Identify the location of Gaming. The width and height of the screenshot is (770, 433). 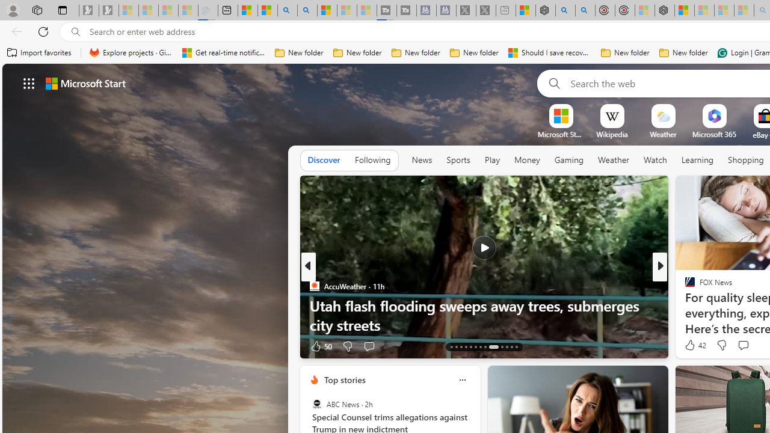
(569, 160).